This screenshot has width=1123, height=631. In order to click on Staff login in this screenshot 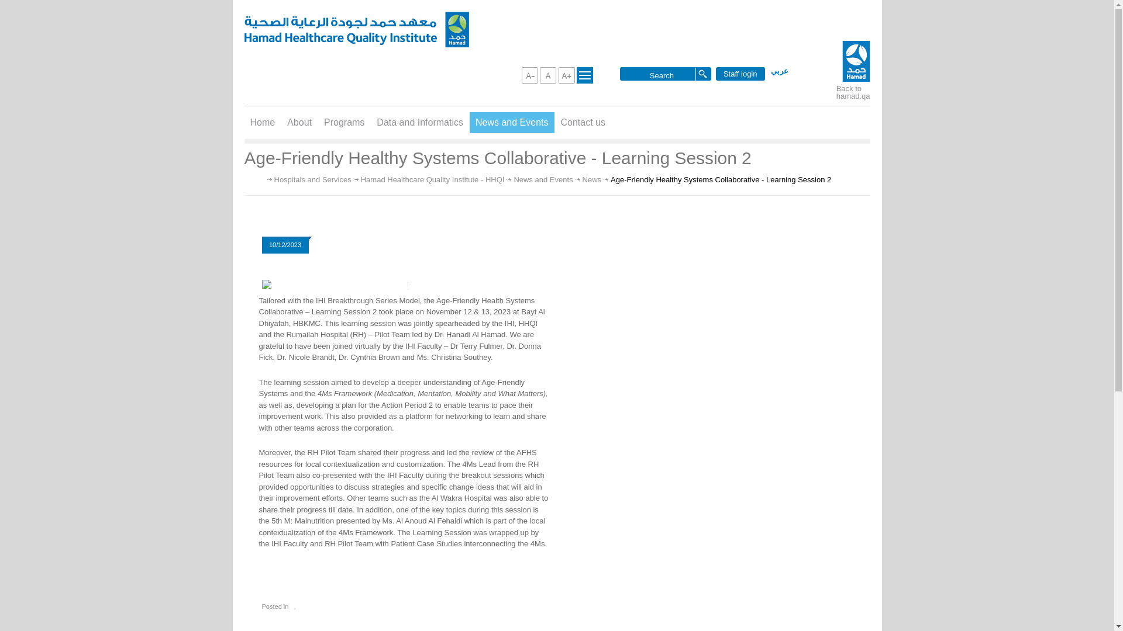, I will do `click(740, 74)`.